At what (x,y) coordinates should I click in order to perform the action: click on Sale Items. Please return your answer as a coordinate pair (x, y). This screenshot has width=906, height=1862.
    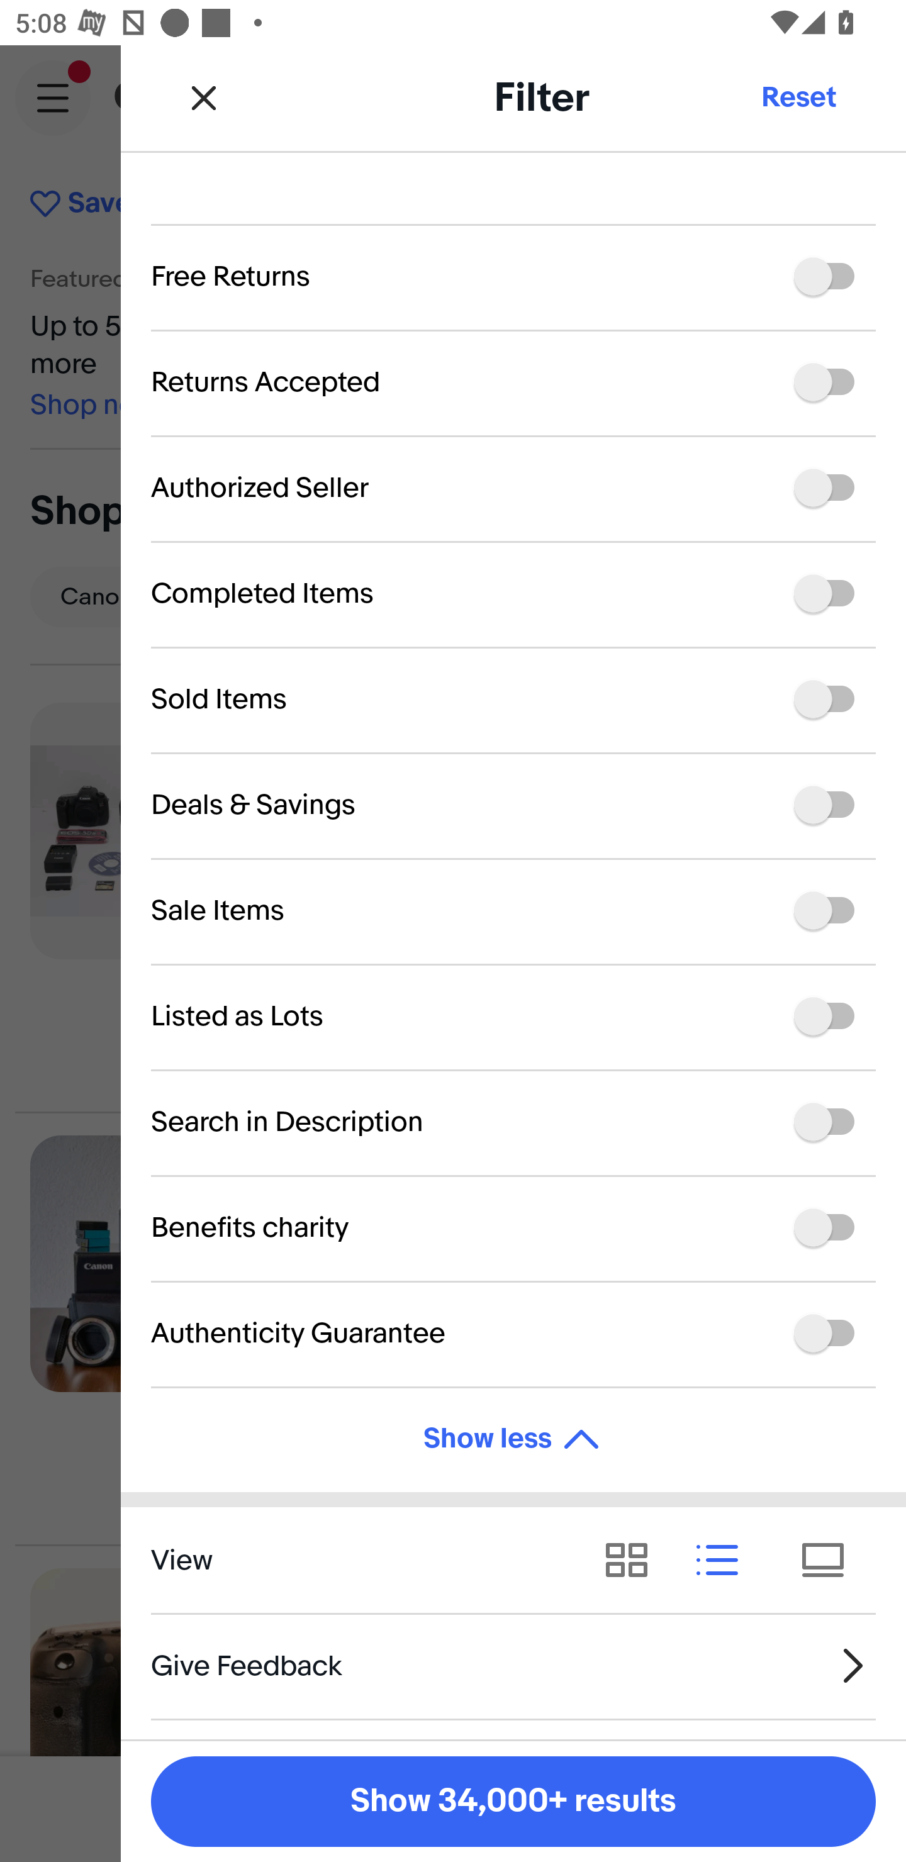
    Looking at the image, I should click on (513, 911).